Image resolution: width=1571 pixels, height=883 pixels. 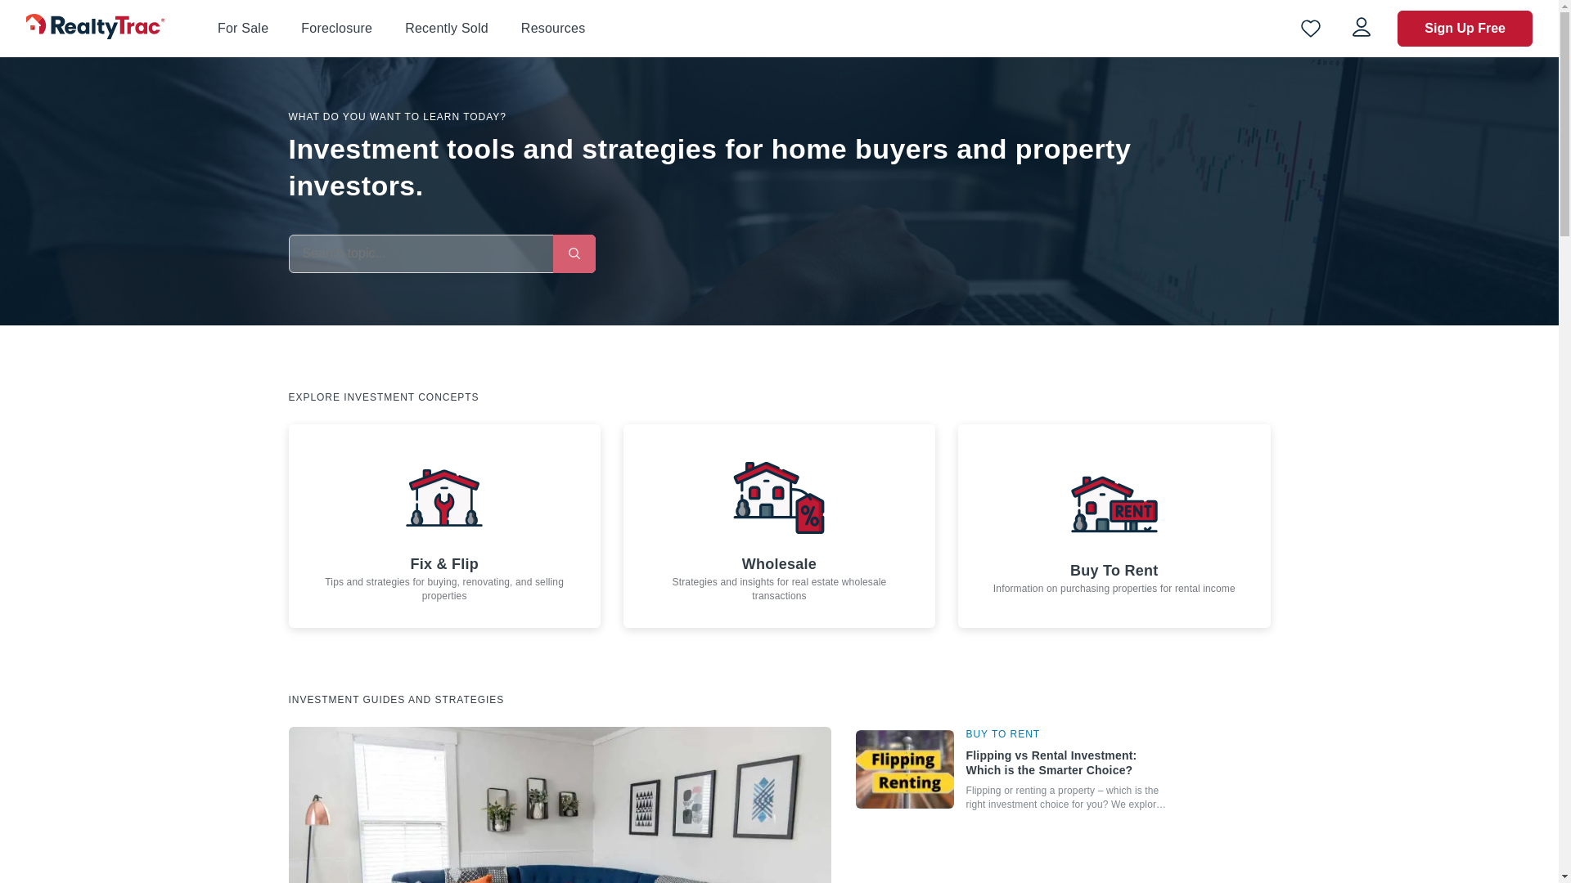 What do you see at coordinates (337, 28) in the screenshot?
I see `Foreclosure` at bounding box center [337, 28].